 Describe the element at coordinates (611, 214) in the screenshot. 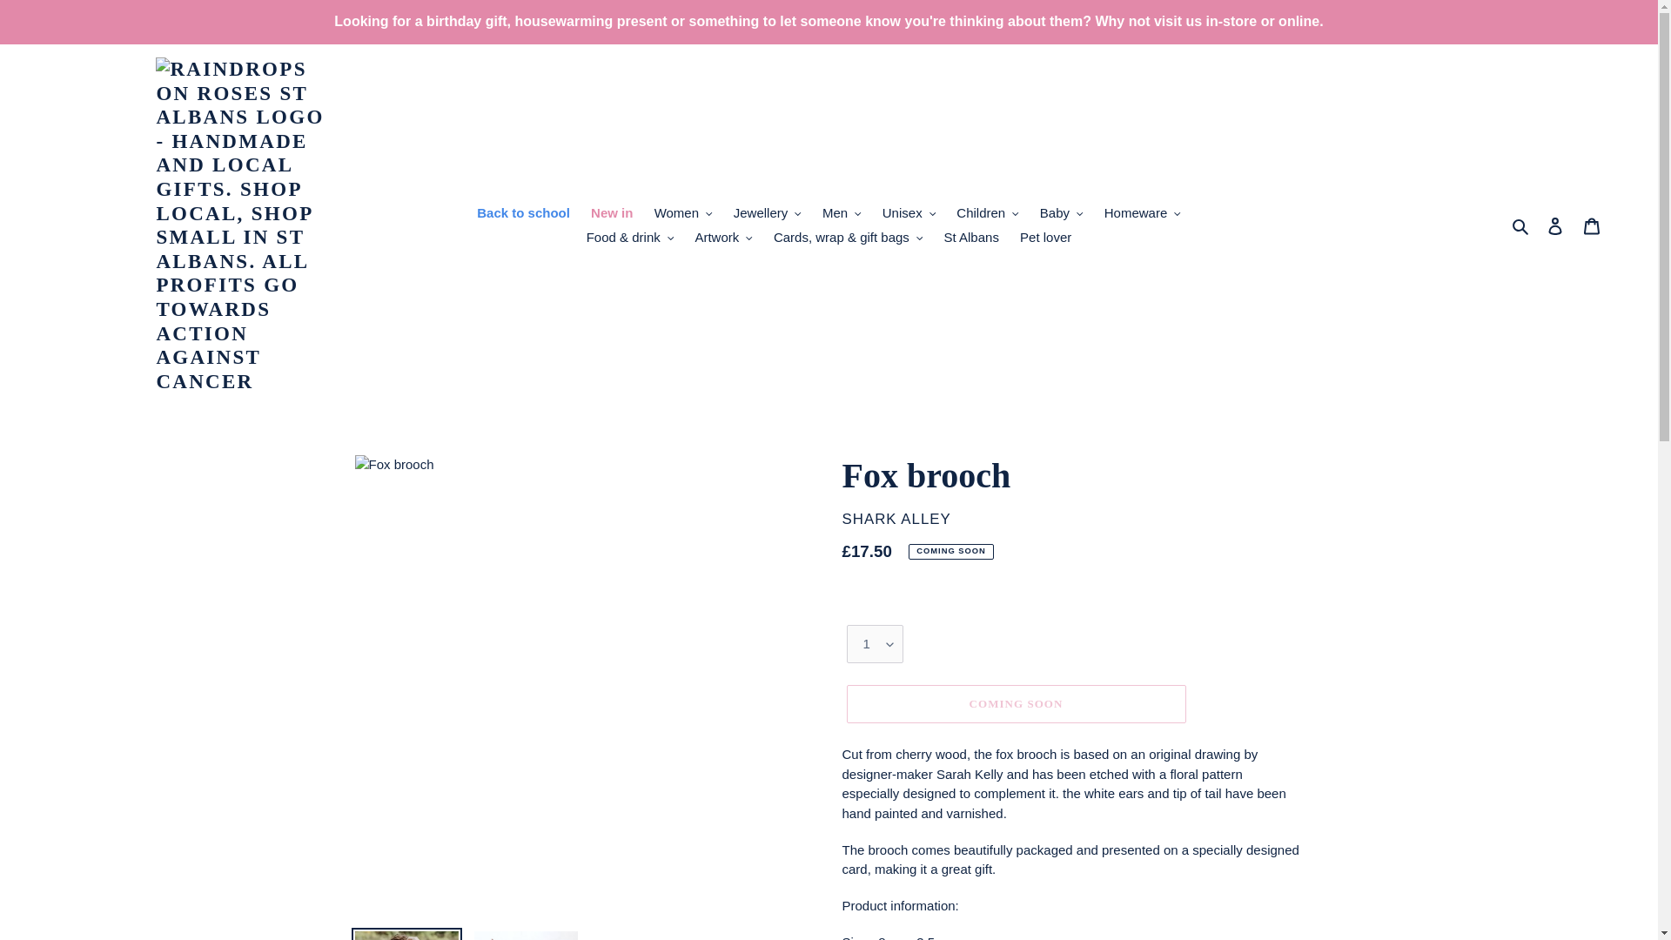

I see `New in` at that location.